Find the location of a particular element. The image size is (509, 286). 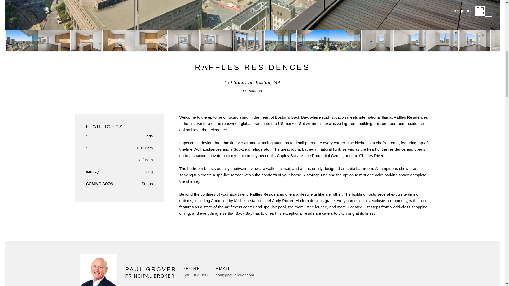

See all photos is located at coordinates (468, 11).